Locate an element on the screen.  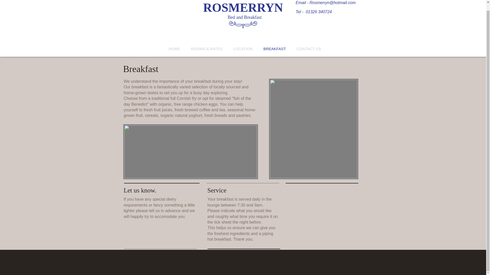
LOCATION is located at coordinates (243, 49).